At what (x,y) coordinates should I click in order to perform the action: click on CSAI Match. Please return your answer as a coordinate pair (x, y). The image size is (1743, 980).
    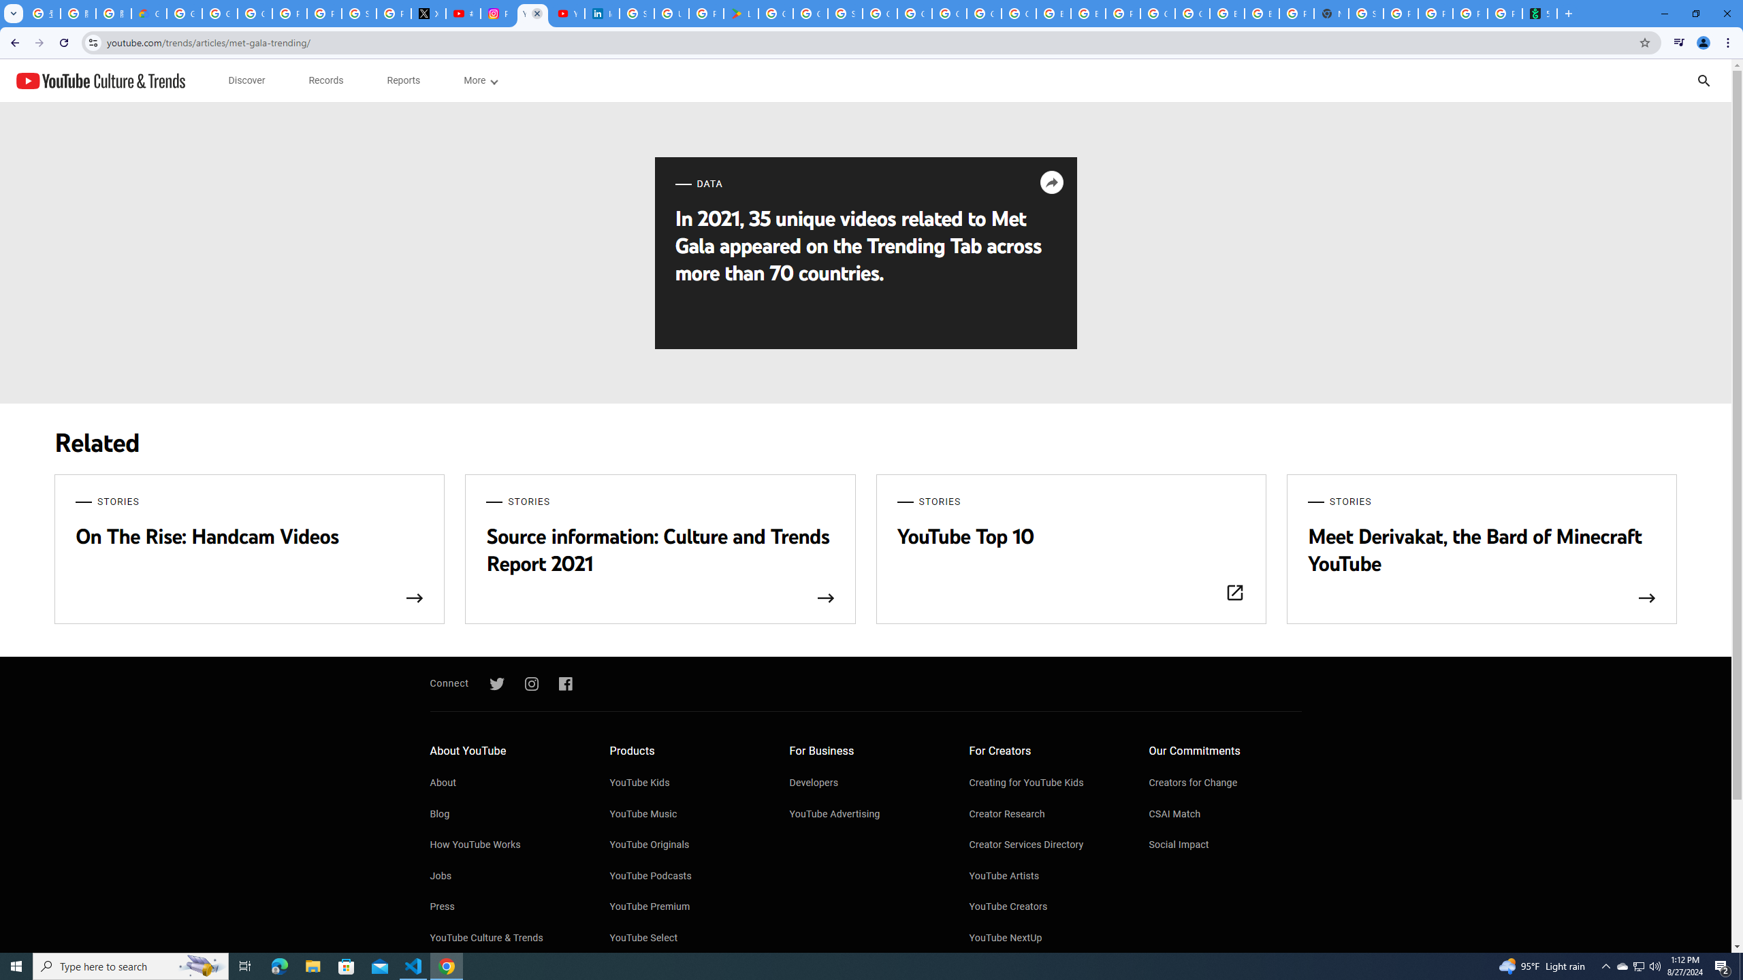
    Looking at the image, I should click on (1226, 815).